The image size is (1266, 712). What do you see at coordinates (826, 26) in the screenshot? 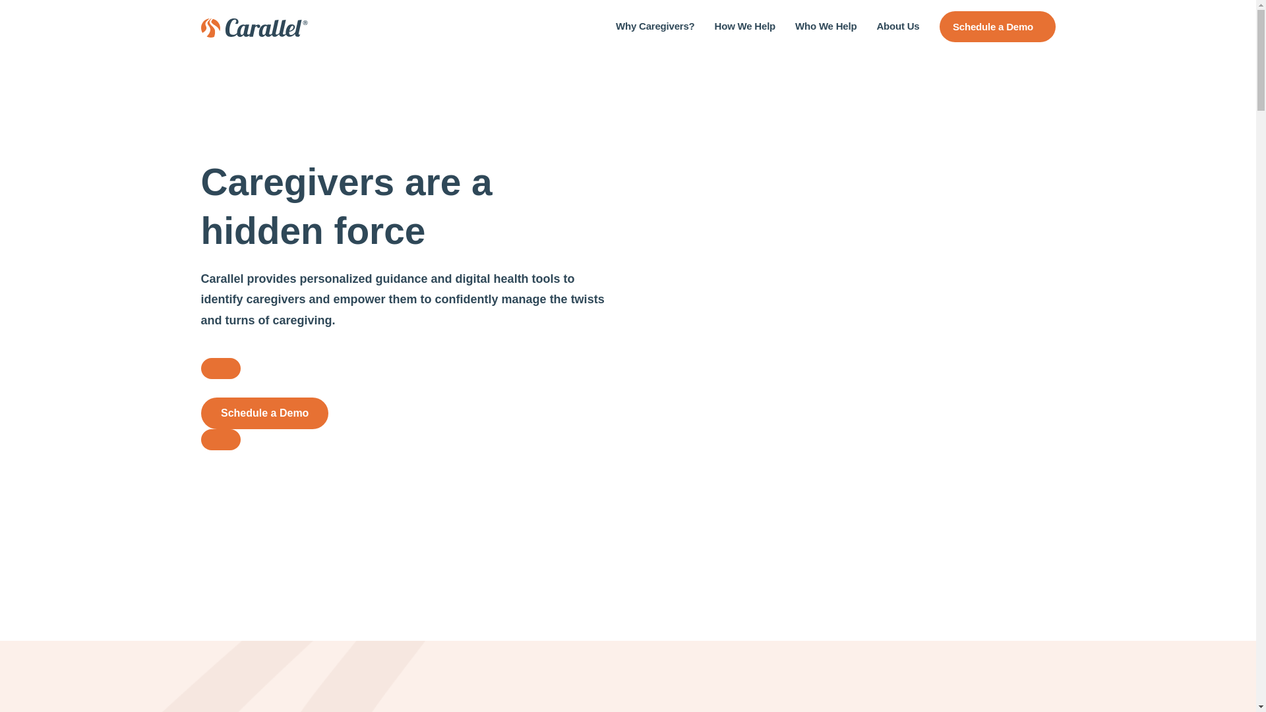
I see `Who We Help` at bounding box center [826, 26].